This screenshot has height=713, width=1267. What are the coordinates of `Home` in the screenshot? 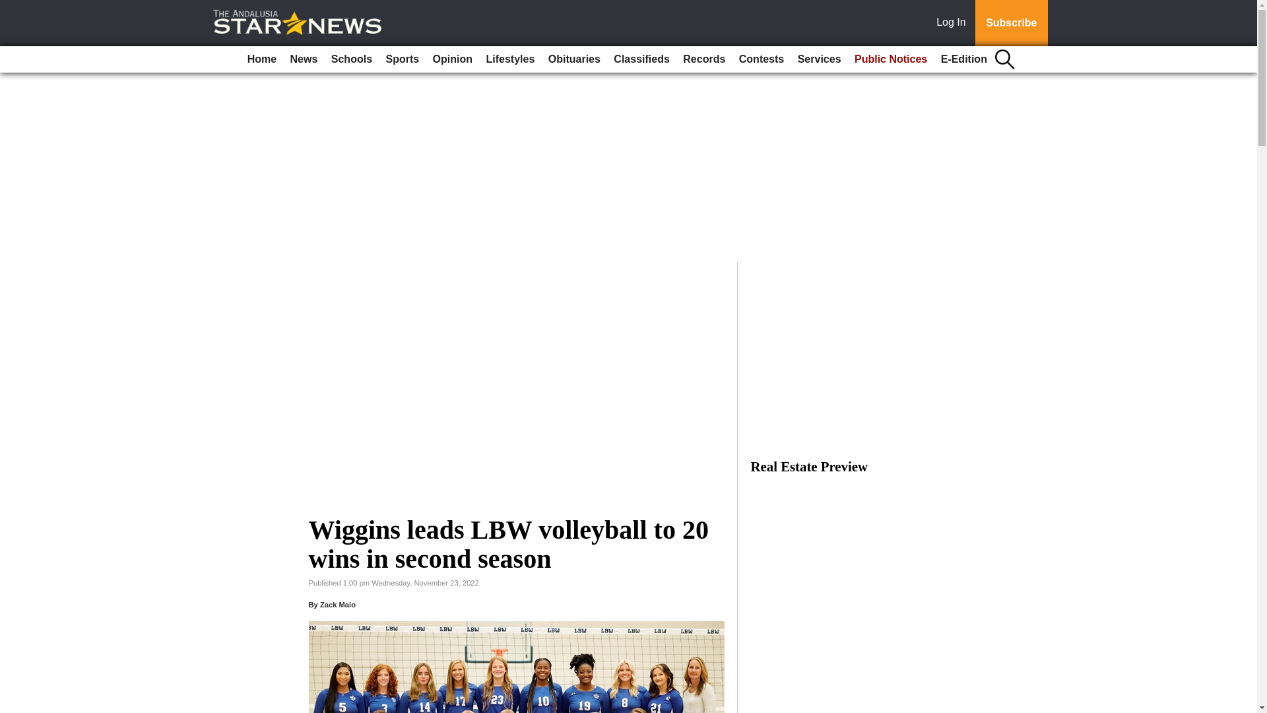 It's located at (261, 59).